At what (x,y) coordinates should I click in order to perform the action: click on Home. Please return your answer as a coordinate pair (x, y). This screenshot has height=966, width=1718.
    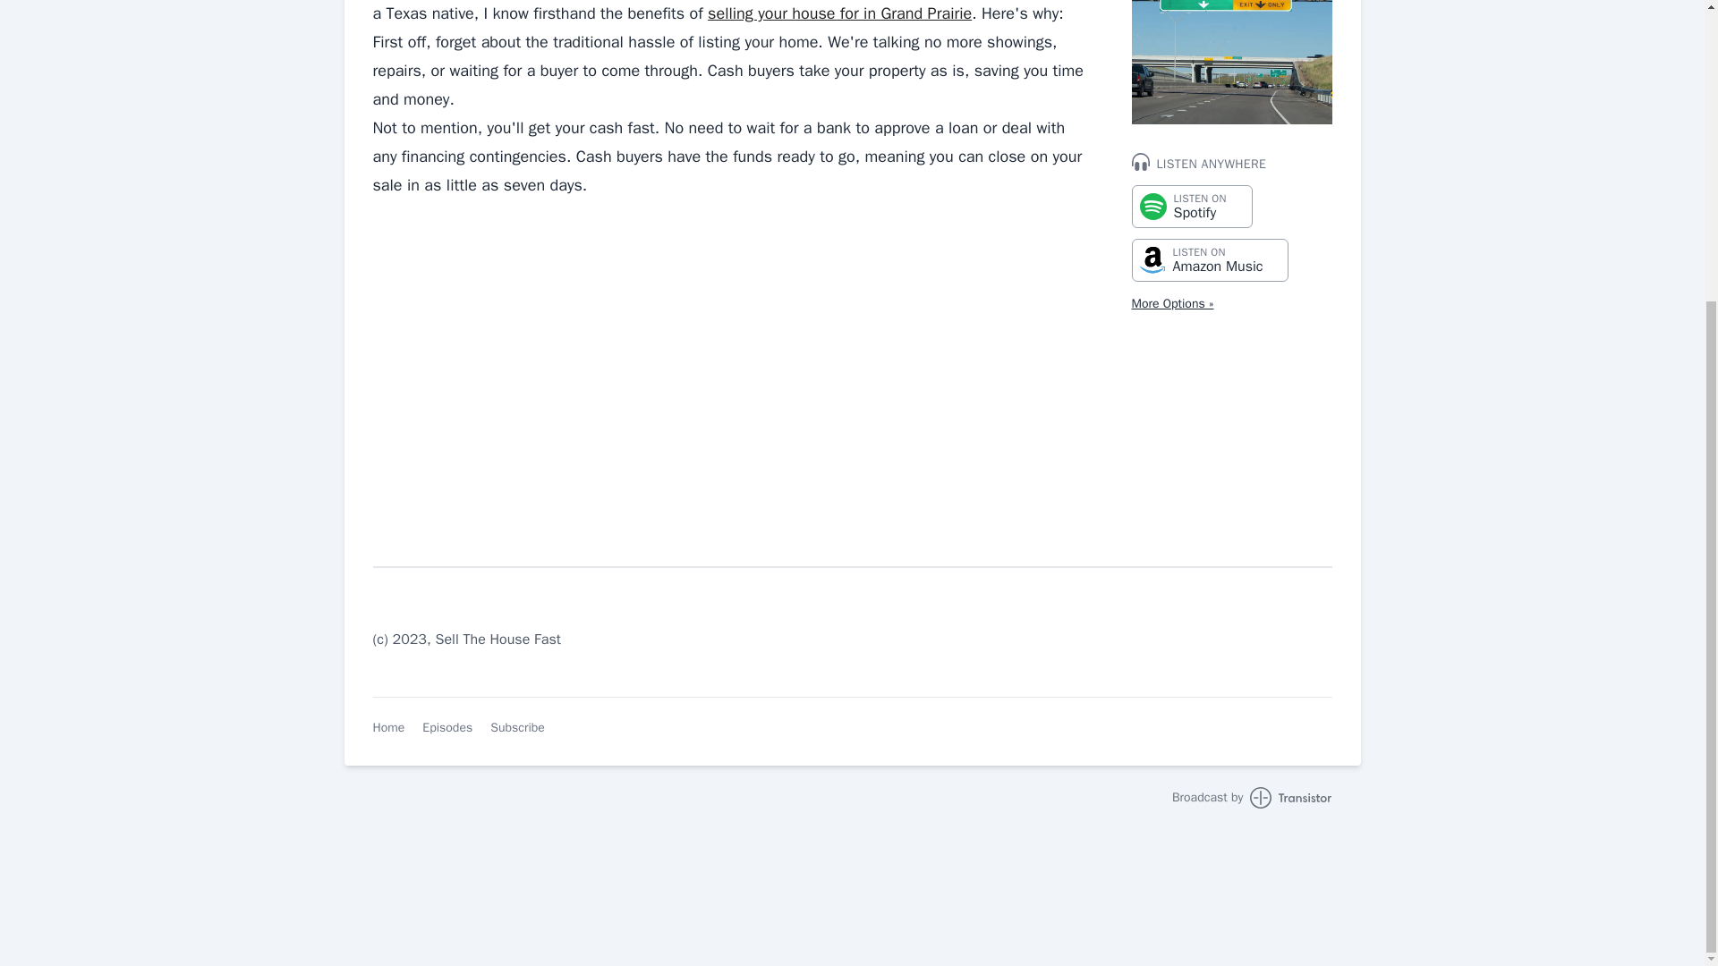
    Looking at the image, I should click on (1252, 798).